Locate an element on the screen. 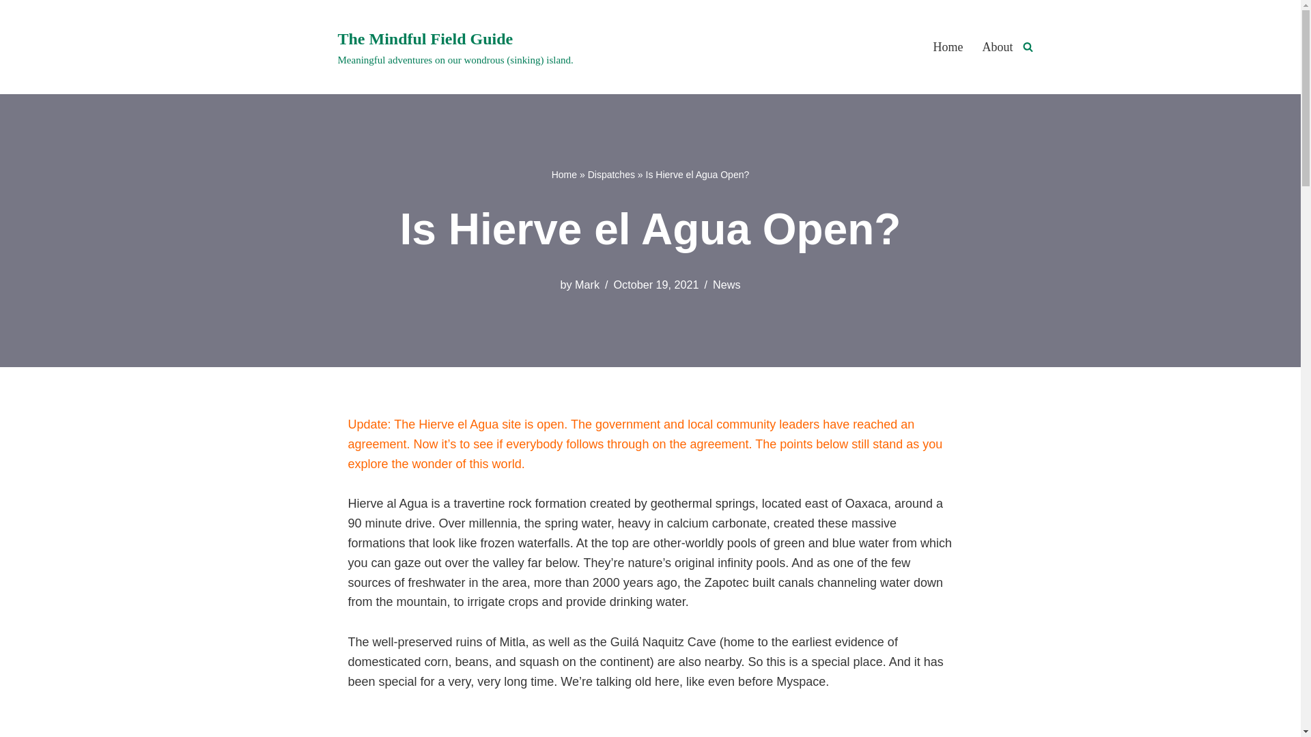 The image size is (1311, 737). Home is located at coordinates (564, 175).